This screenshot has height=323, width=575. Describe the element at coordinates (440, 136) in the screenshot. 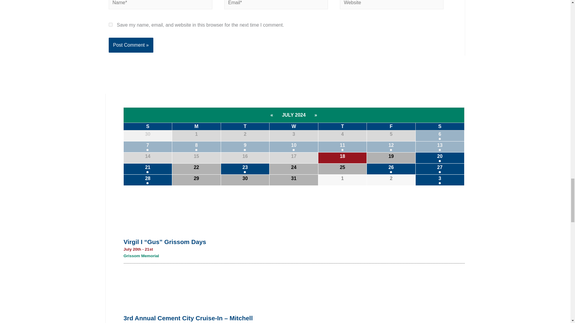

I see `6` at that location.